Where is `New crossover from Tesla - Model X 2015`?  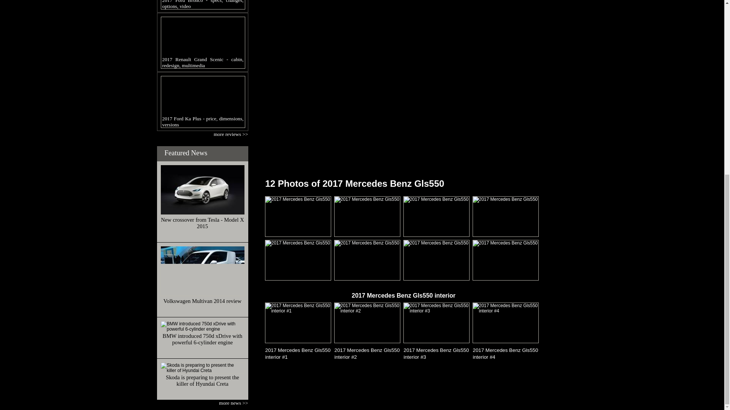 New crossover from Tesla - Model X 2015 is located at coordinates (202, 223).